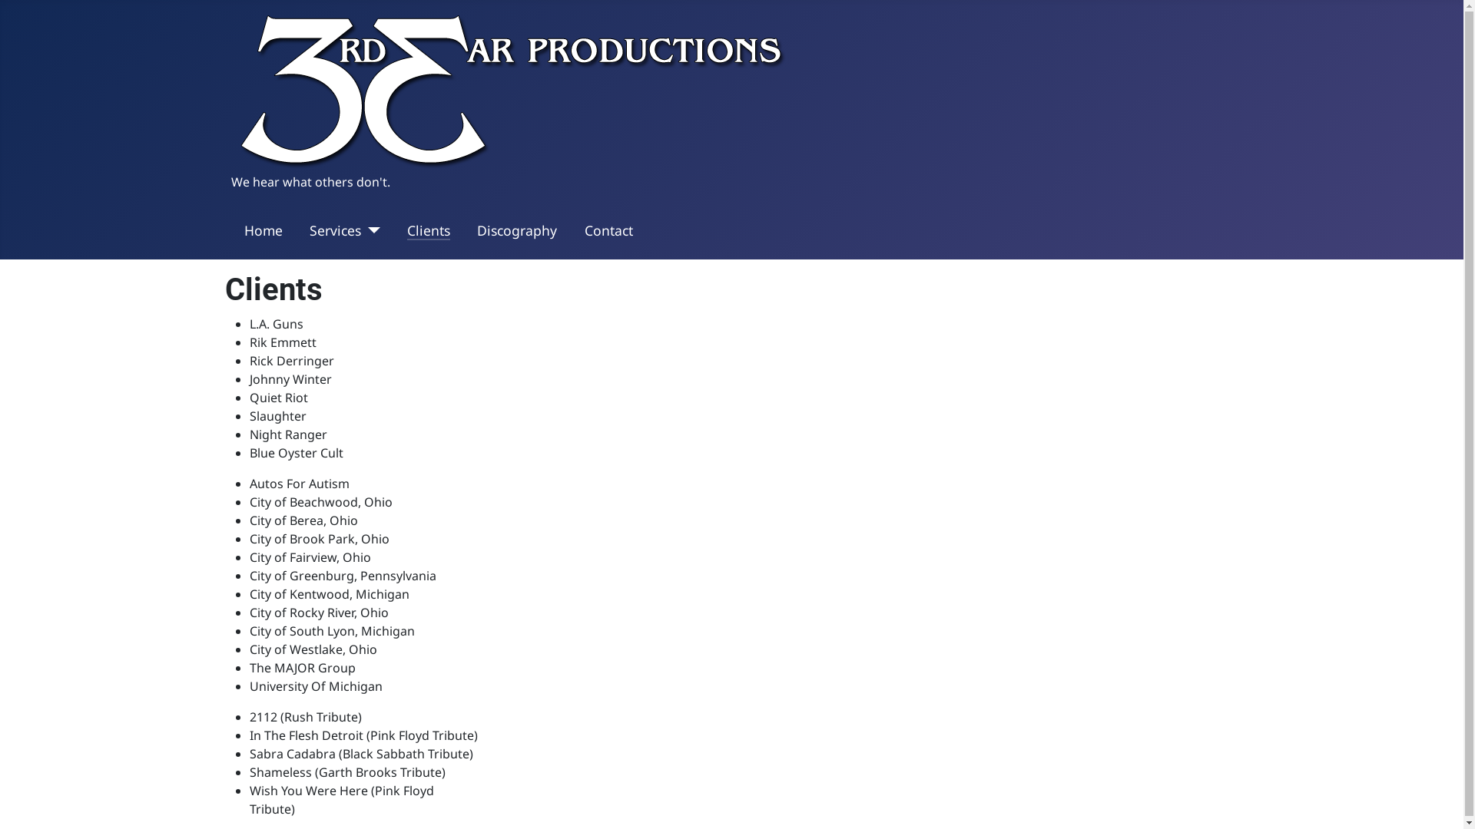 This screenshot has height=829, width=1475. What do you see at coordinates (429, 230) in the screenshot?
I see `Clients` at bounding box center [429, 230].